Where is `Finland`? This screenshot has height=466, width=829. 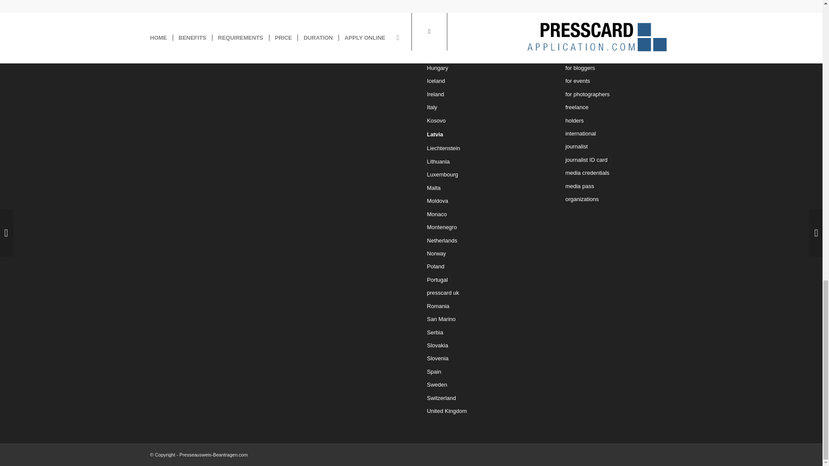
Finland is located at coordinates (480, 15).